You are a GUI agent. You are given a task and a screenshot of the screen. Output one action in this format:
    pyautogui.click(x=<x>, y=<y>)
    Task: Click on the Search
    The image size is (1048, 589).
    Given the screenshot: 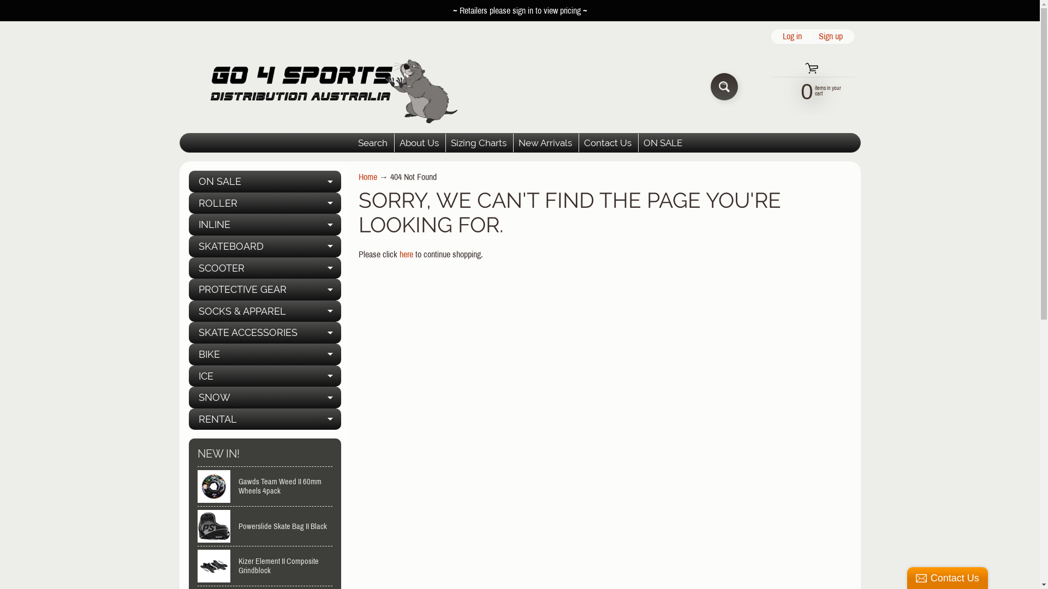 What is the action you would take?
    pyautogui.click(x=372, y=143)
    